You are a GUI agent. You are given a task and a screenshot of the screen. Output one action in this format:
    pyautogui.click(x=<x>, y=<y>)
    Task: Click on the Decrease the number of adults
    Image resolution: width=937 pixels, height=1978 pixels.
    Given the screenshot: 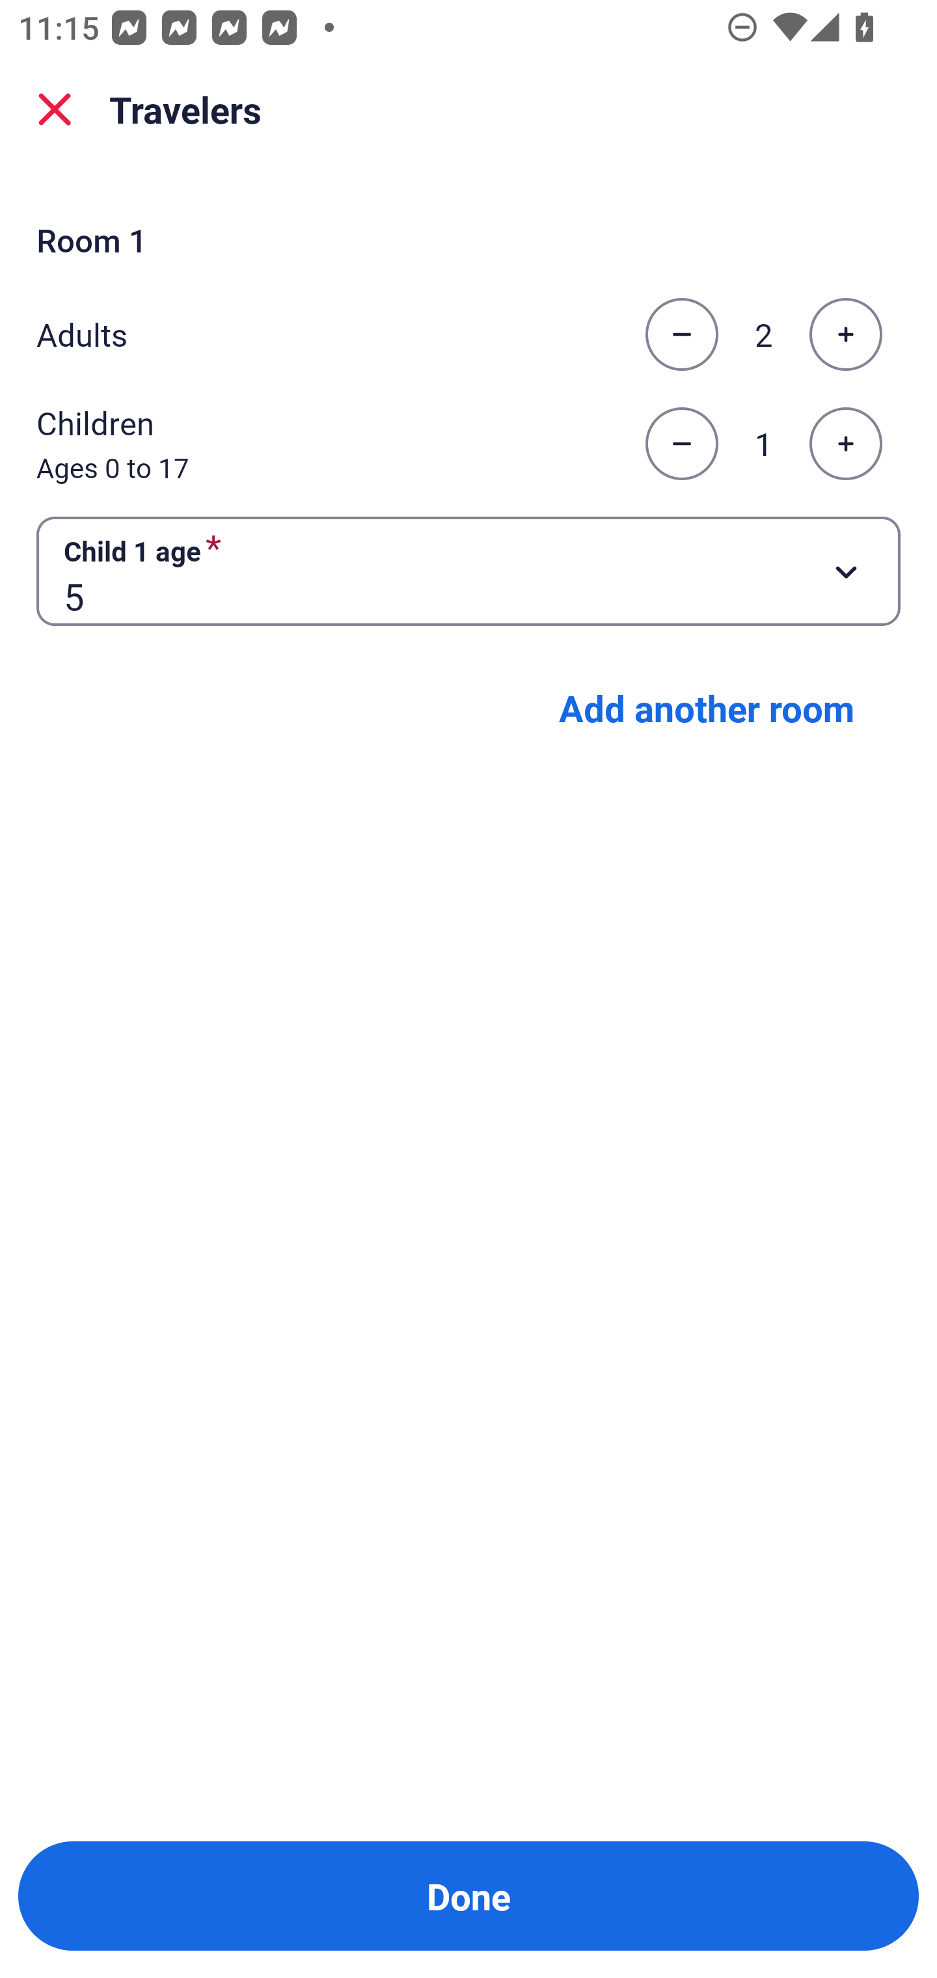 What is the action you would take?
    pyautogui.click(x=681, y=334)
    